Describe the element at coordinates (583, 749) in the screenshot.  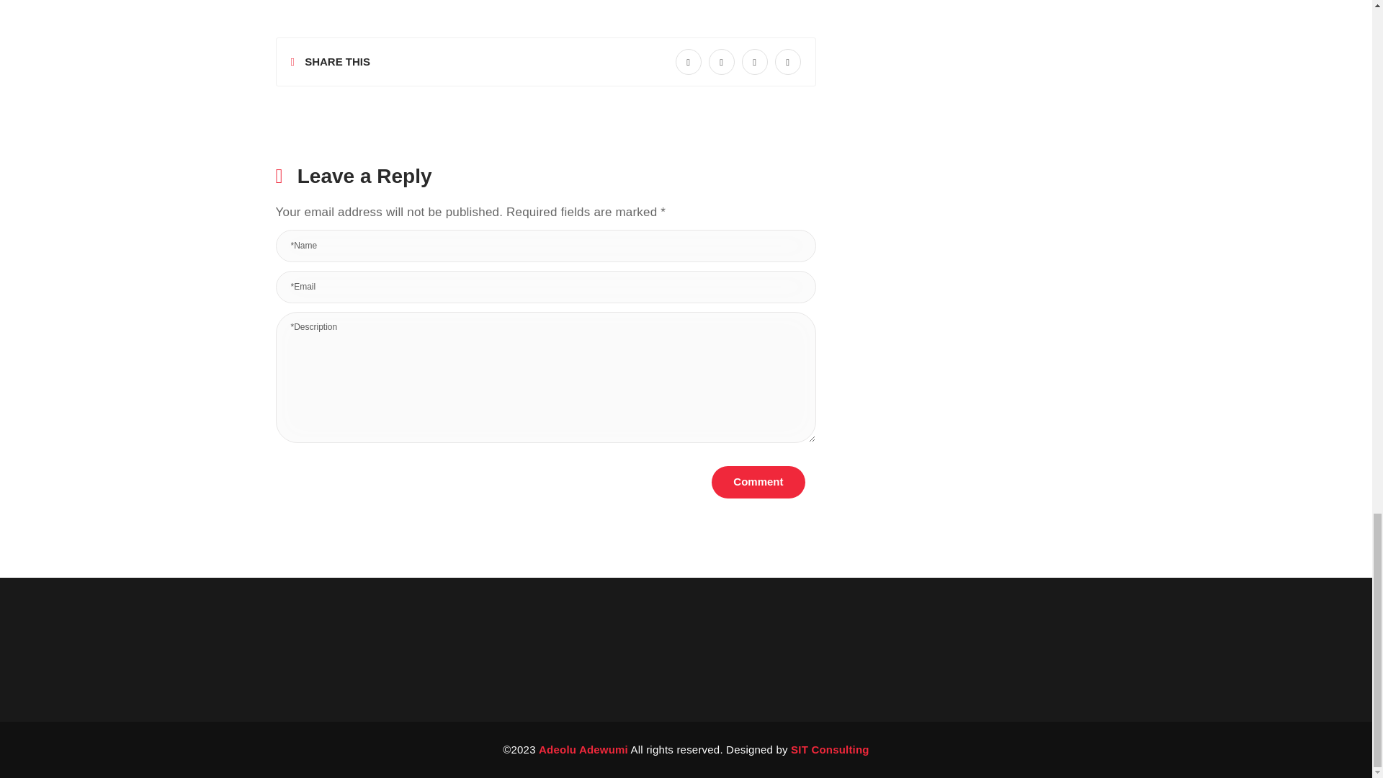
I see `Adeolu Adewumi` at that location.